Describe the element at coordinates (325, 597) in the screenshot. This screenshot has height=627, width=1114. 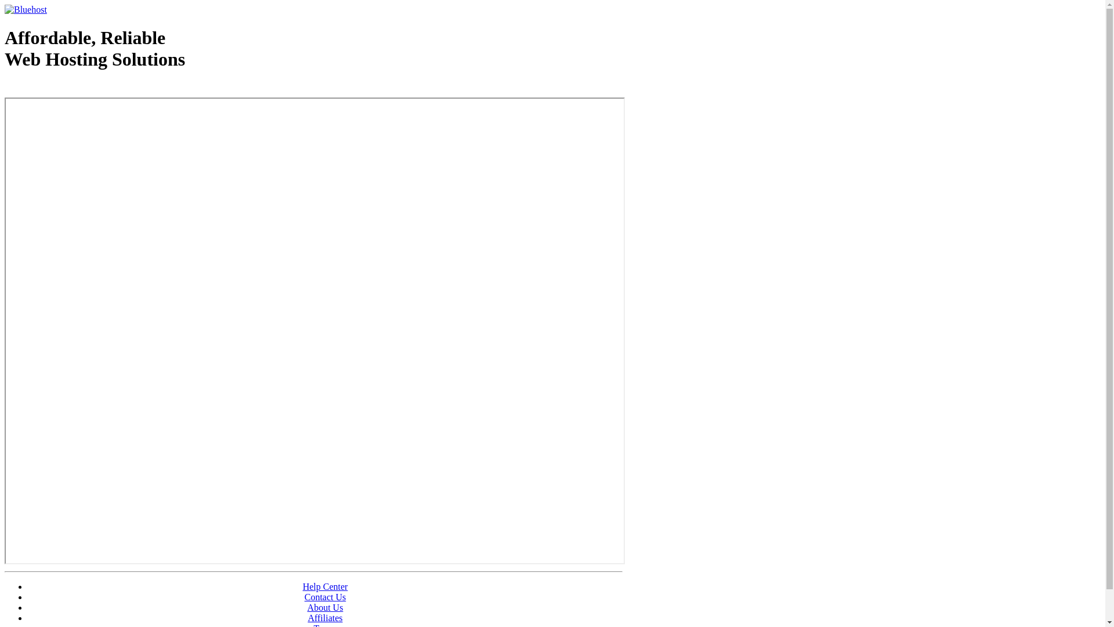
I see `Contact Us` at that location.